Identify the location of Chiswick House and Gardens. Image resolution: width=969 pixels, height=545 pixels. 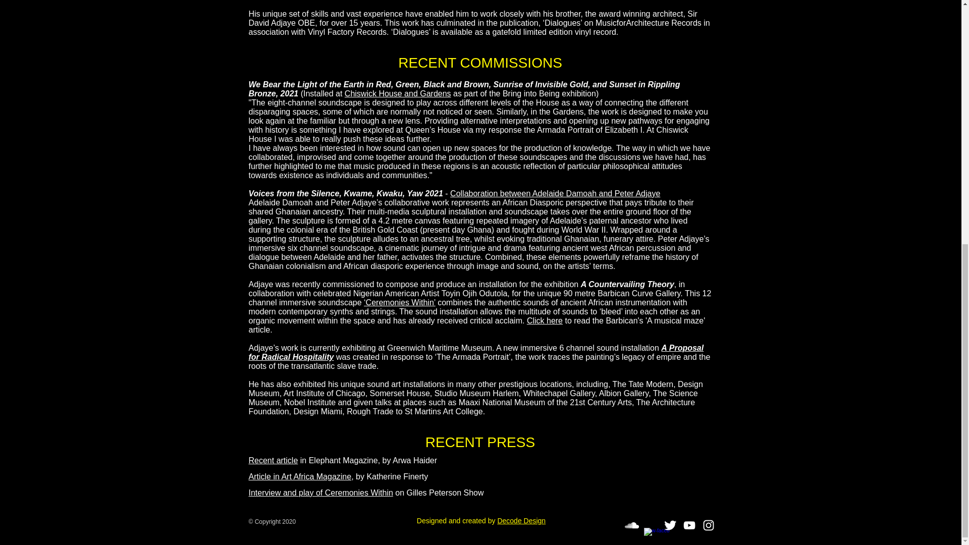
(398, 94).